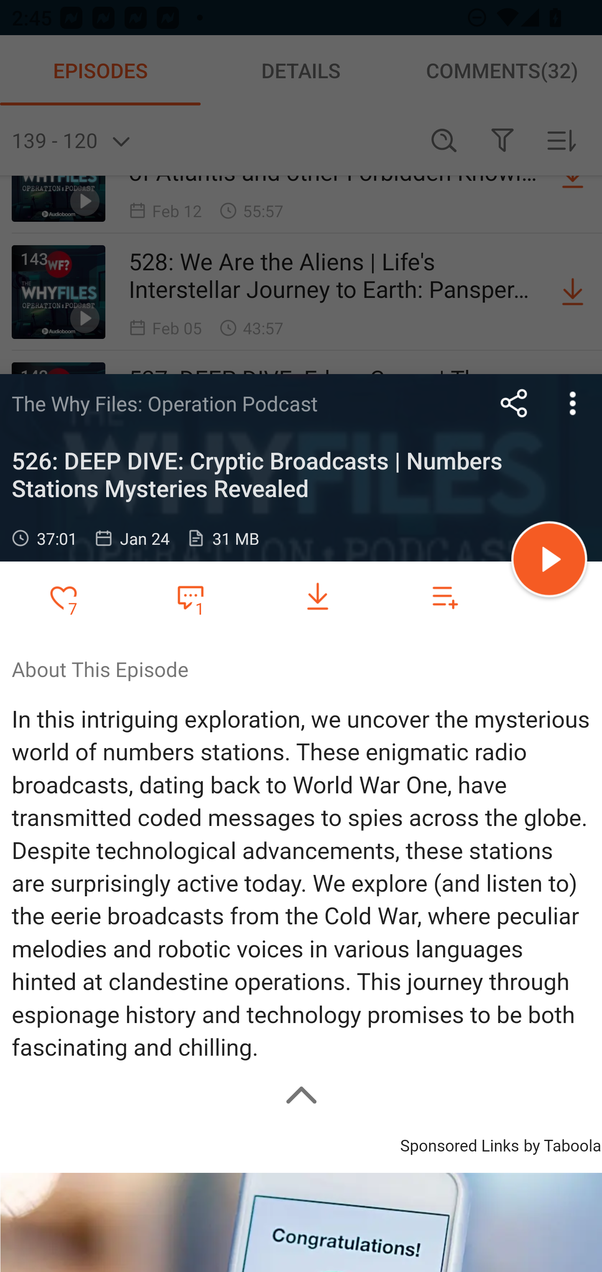 The image size is (602, 1272). Describe the element at coordinates (318, 597) in the screenshot. I see `Download` at that location.